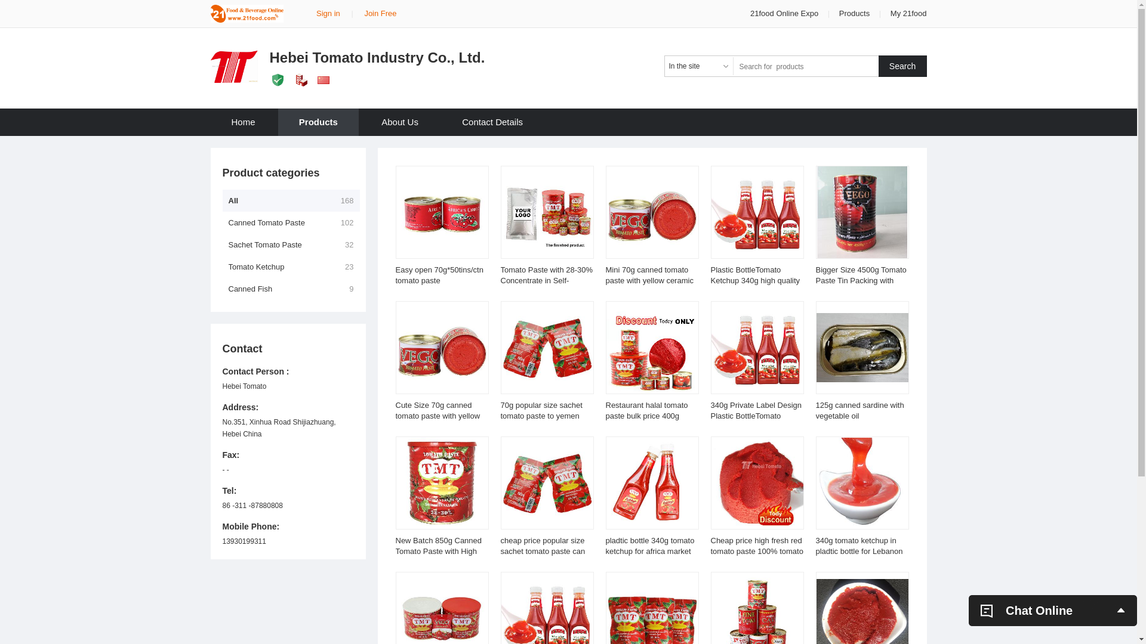 Image resolution: width=1146 pixels, height=644 pixels. I want to click on Products, so click(319, 122).